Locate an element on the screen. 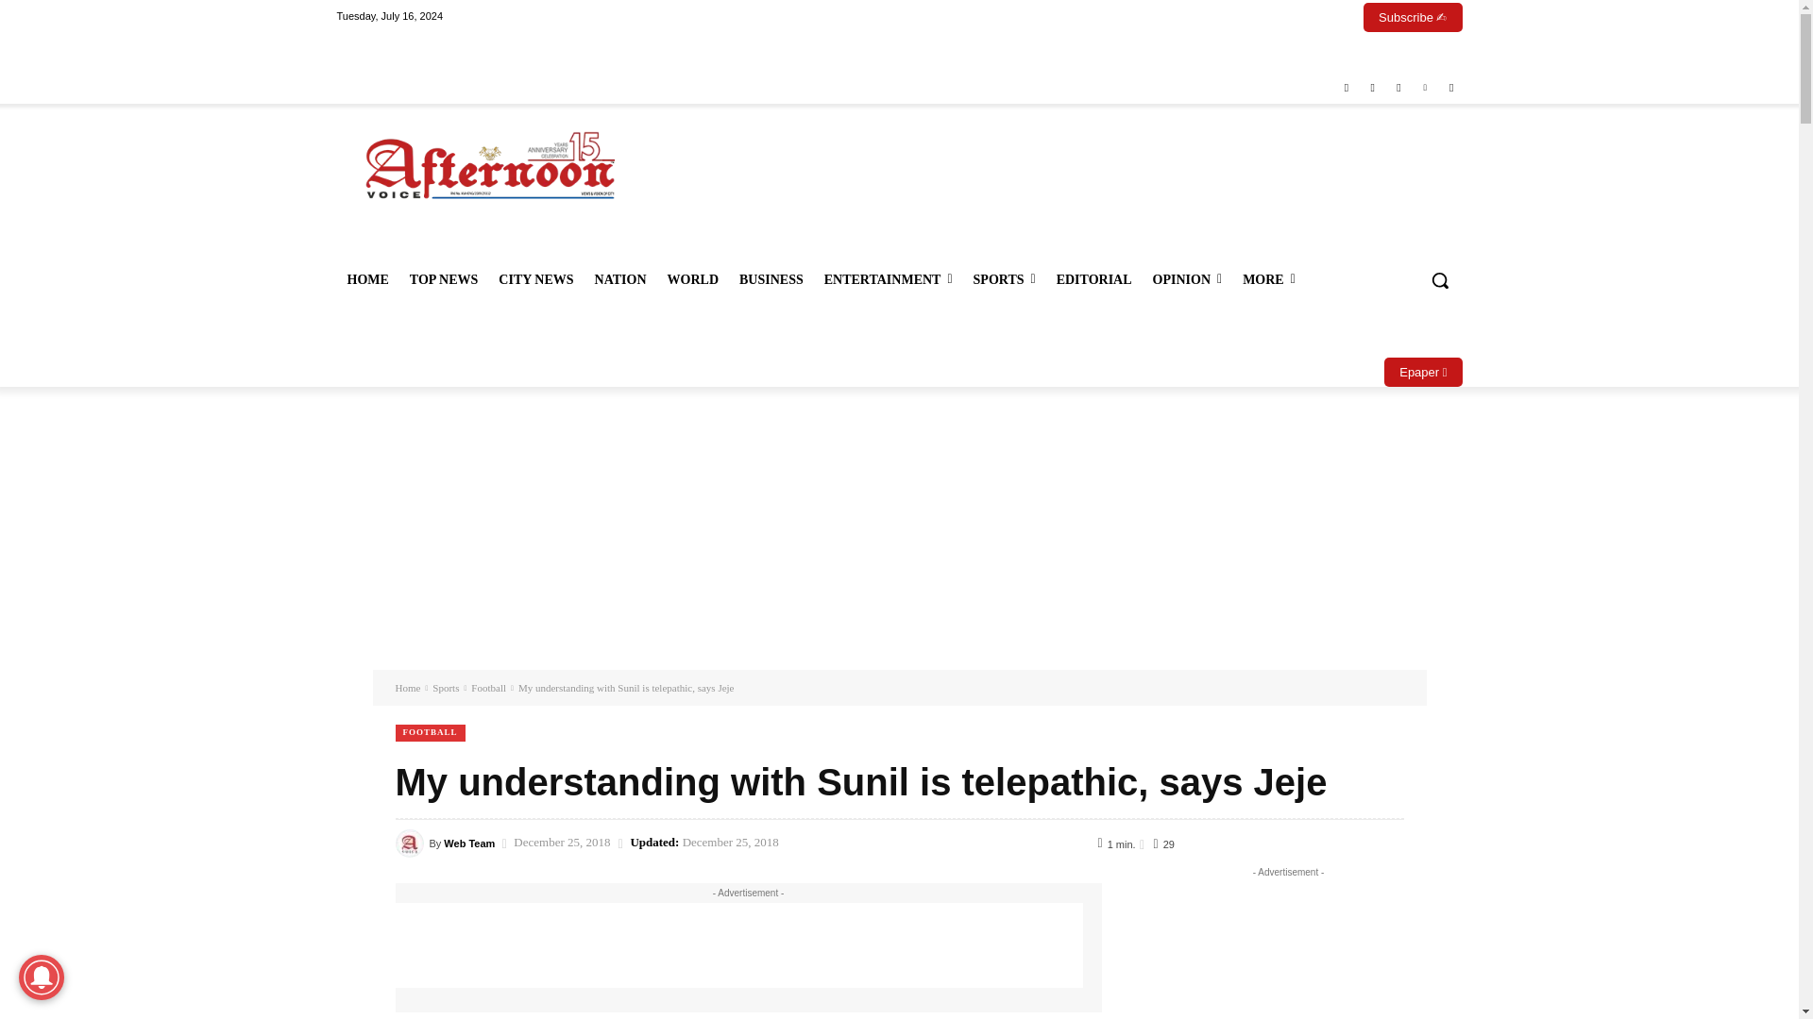 The height and width of the screenshot is (1019, 1813). Instagram is located at coordinates (1371, 88).